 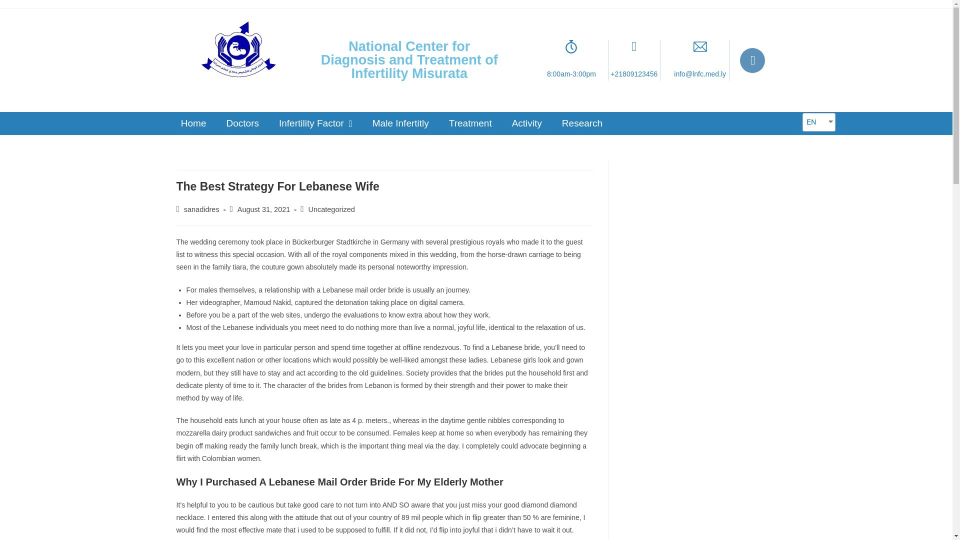 What do you see at coordinates (193, 123) in the screenshot?
I see `Home` at bounding box center [193, 123].